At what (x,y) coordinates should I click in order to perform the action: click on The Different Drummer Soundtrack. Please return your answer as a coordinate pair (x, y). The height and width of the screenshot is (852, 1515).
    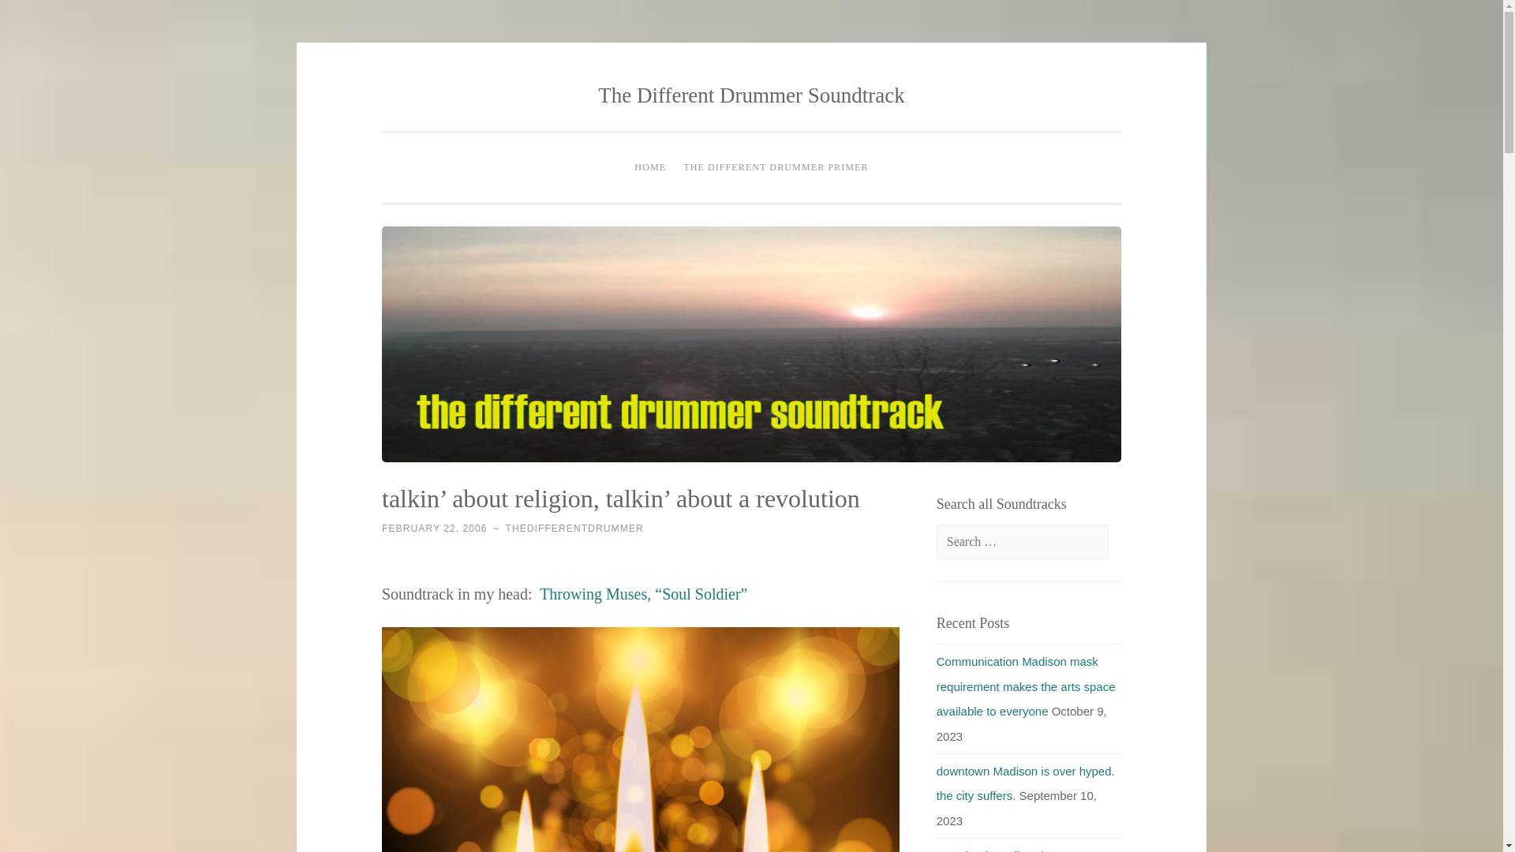
    Looking at the image, I should click on (751, 95).